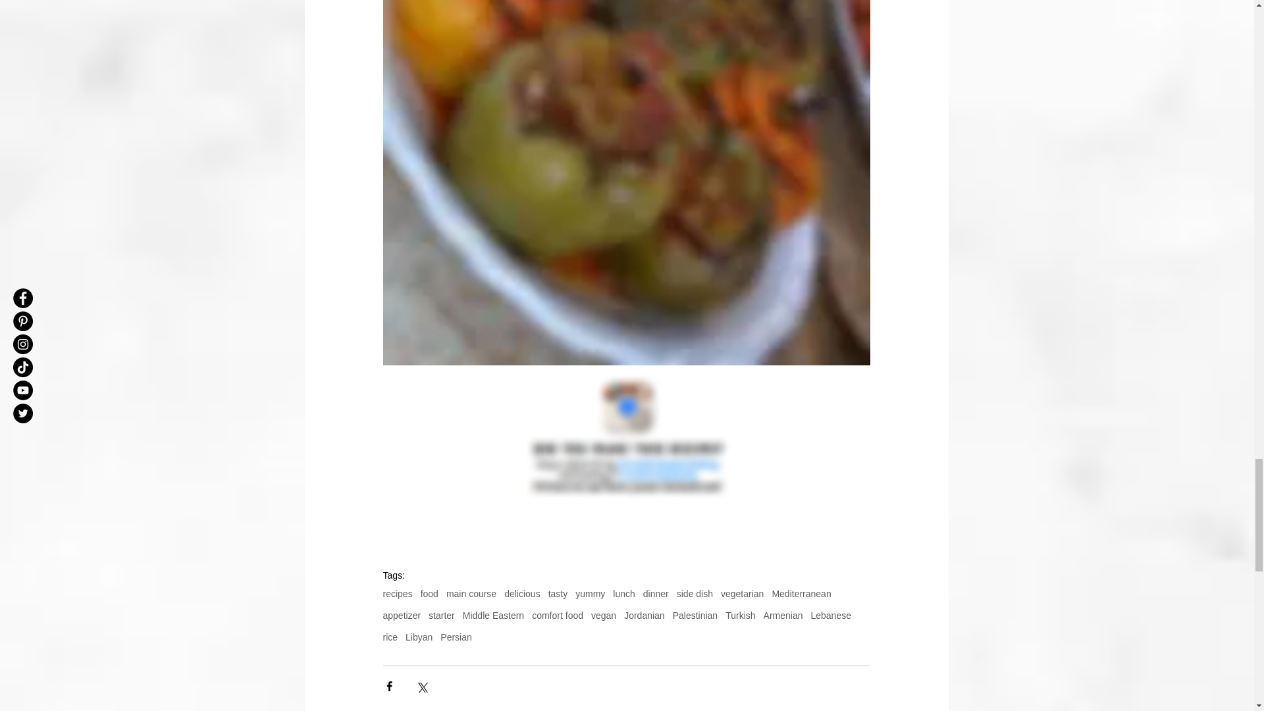 The image size is (1264, 711). What do you see at coordinates (471, 594) in the screenshot?
I see `main course` at bounding box center [471, 594].